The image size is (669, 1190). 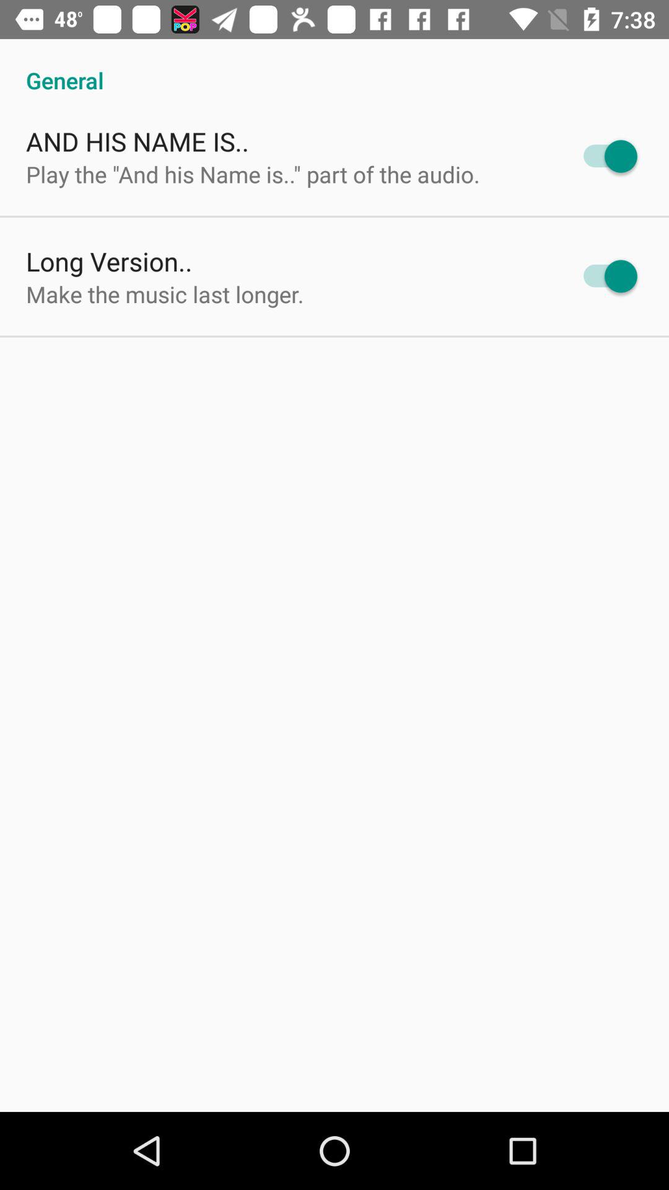 I want to click on turn on icon above long version.., so click(x=253, y=174).